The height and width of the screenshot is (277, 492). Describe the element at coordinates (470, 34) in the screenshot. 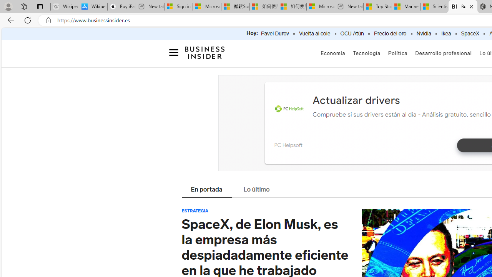

I see `SpaceX` at that location.